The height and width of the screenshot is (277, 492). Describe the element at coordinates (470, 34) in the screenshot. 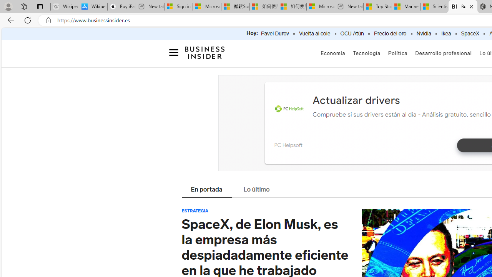

I see `SpaceX` at that location.